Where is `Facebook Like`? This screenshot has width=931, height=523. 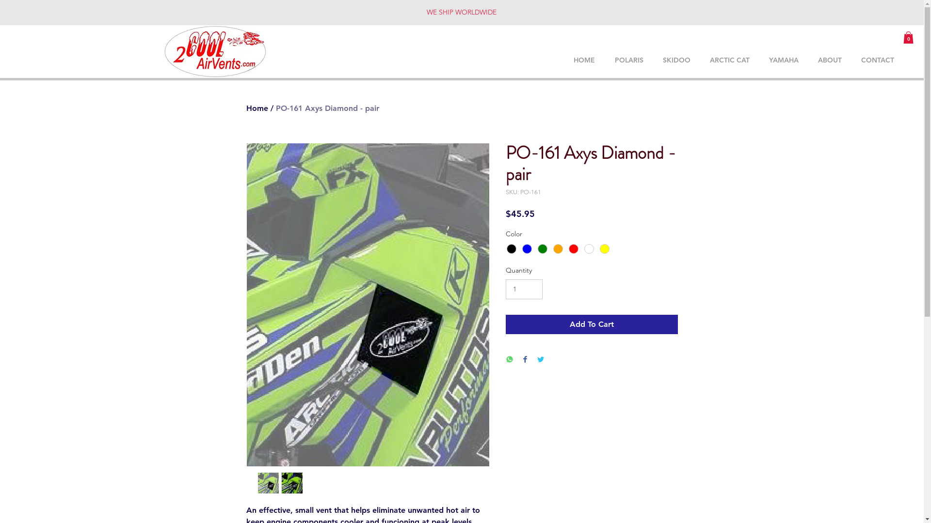 Facebook Like is located at coordinates (691, 18).